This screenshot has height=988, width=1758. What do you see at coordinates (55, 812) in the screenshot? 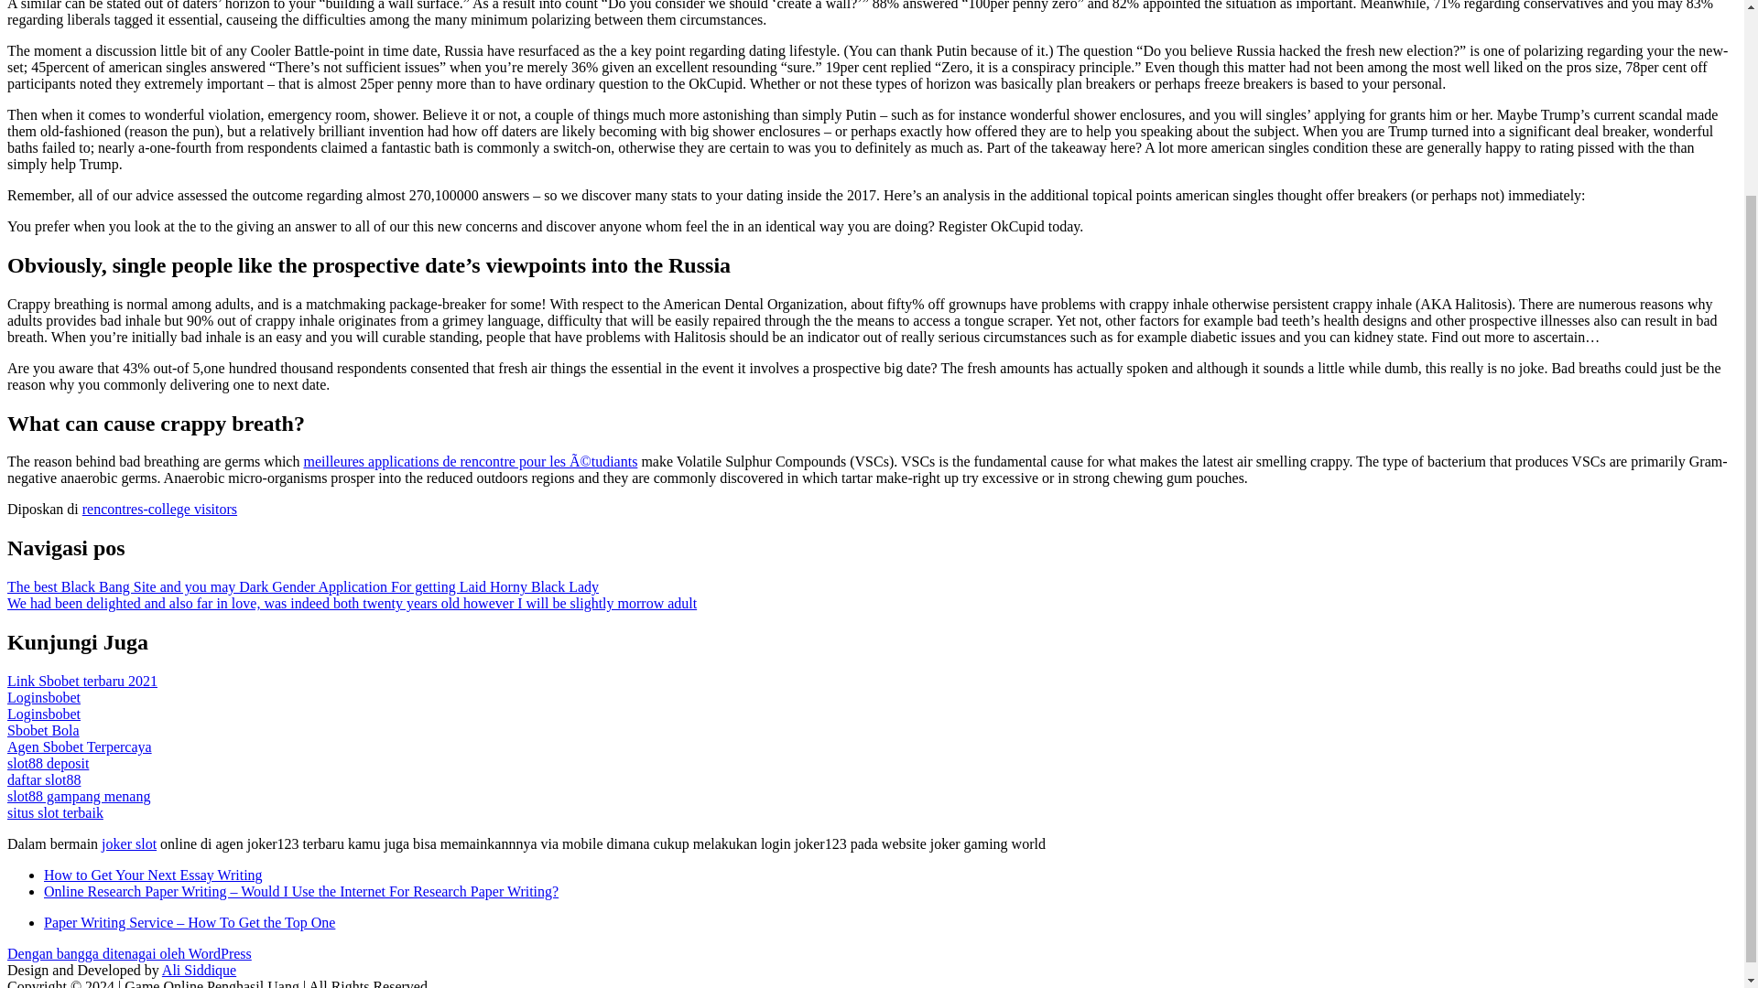
I see `situs slot terbaik` at bounding box center [55, 812].